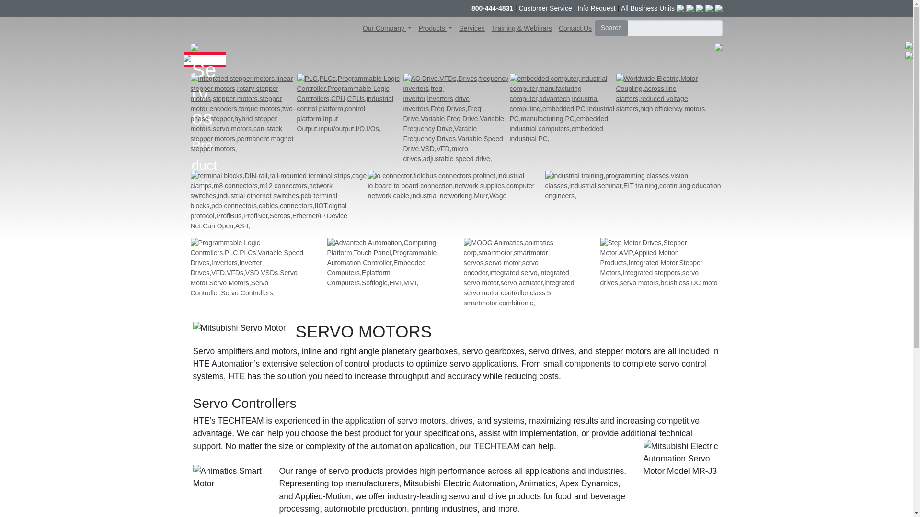 Image resolution: width=920 pixels, height=517 pixels. I want to click on Factory Automation Solutions, so click(251, 267).